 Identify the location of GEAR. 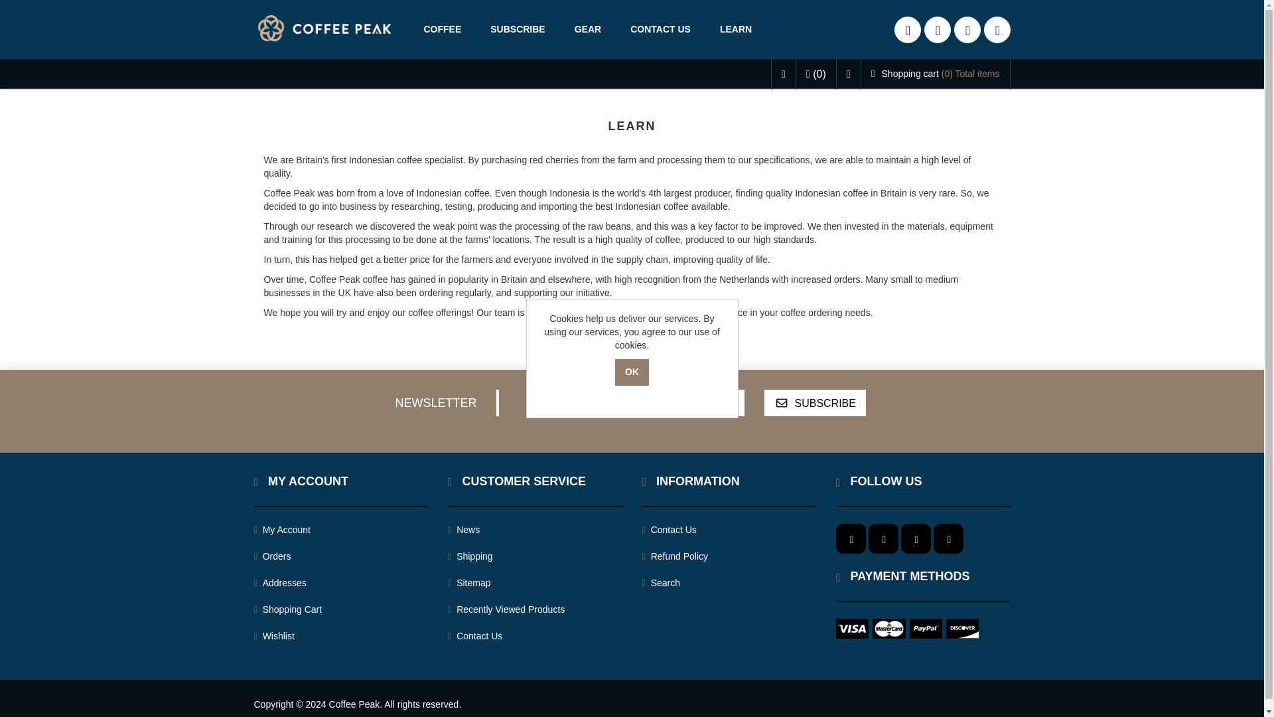
(588, 29).